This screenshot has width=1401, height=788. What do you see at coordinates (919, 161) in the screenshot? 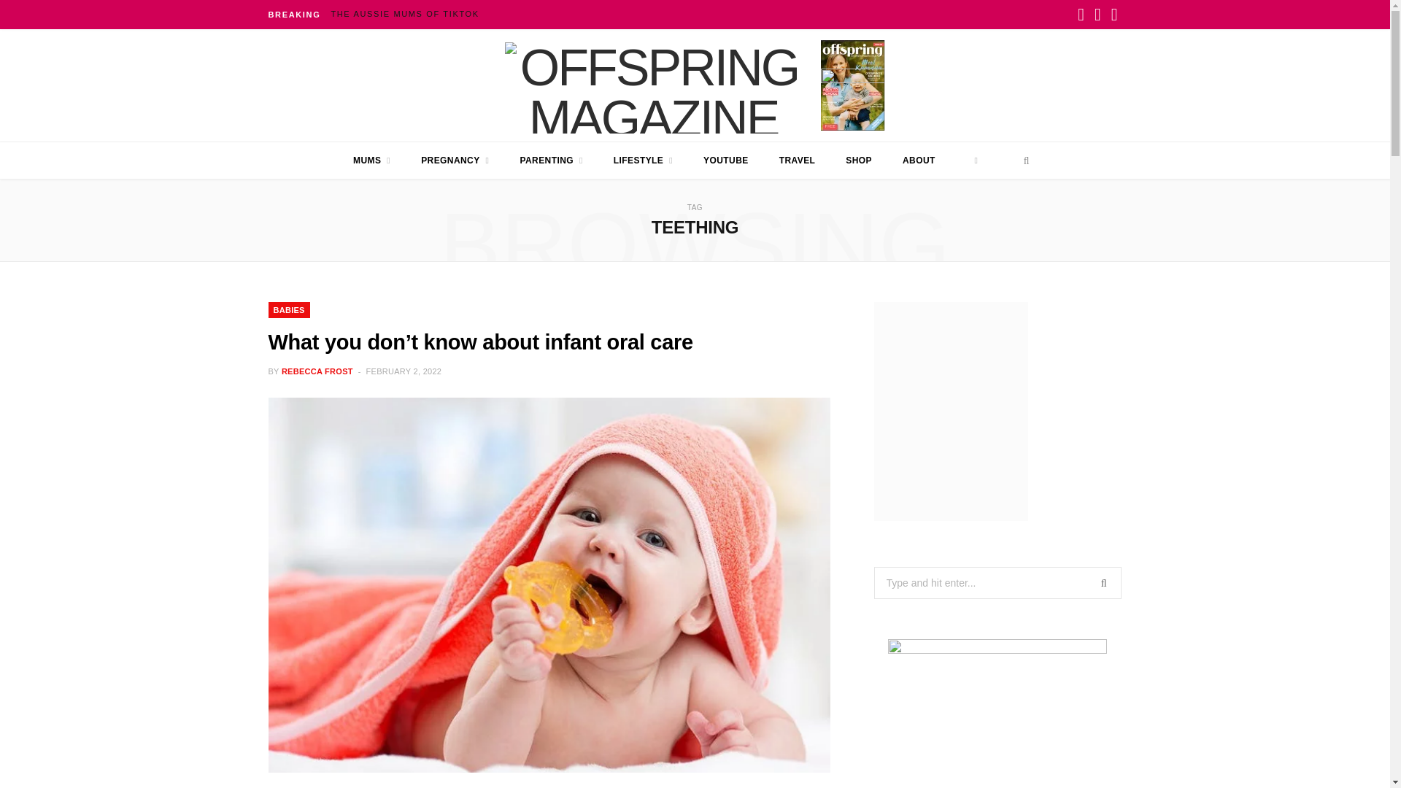
I see `ABOUT` at bounding box center [919, 161].